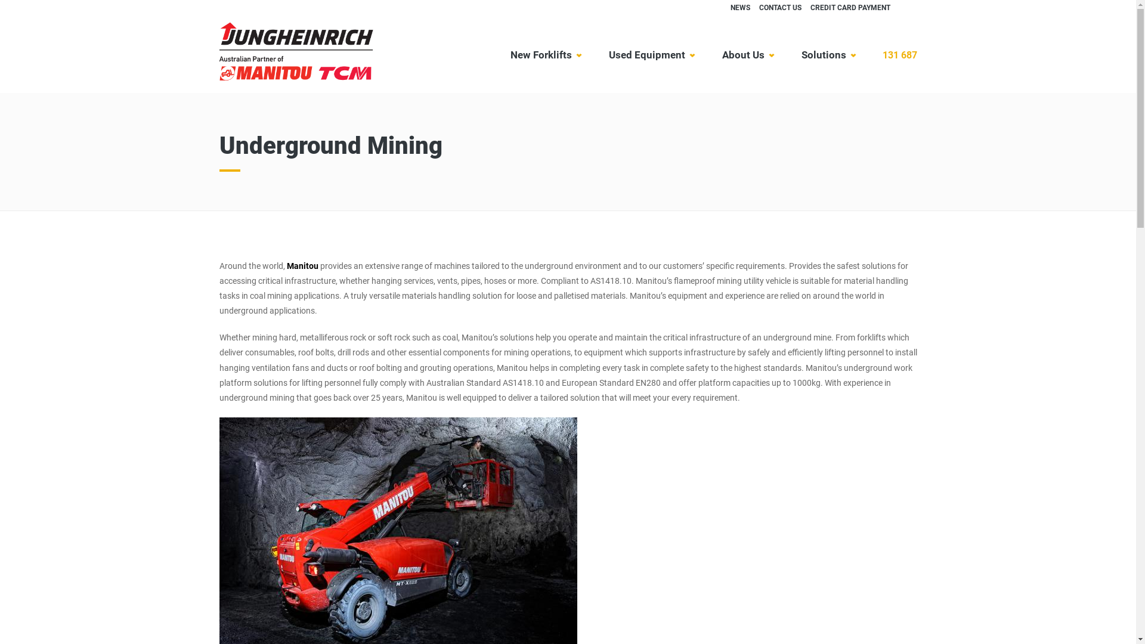  I want to click on Linkedin, so click(704, 8).